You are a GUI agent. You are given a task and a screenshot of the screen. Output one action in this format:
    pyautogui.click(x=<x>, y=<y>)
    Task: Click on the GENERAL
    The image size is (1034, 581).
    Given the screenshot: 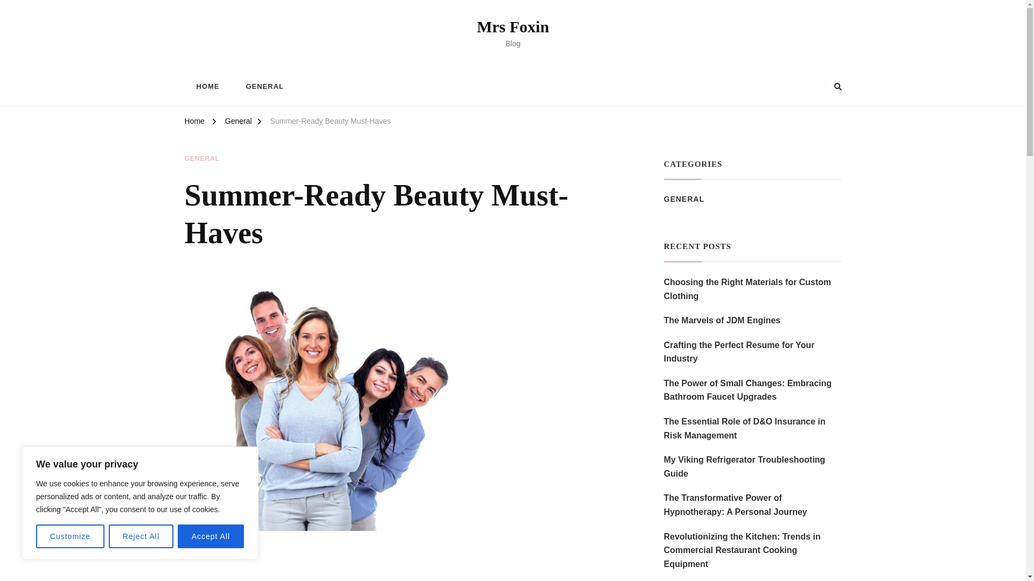 What is the action you would take?
    pyautogui.click(x=264, y=86)
    